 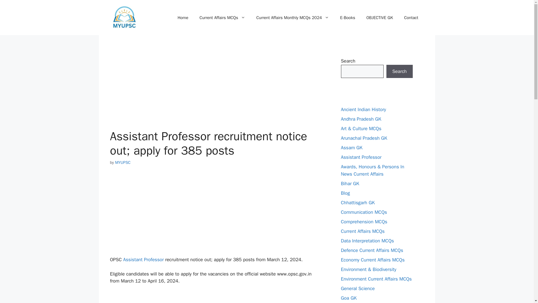 What do you see at coordinates (143, 260) in the screenshot?
I see `Assistant Professor` at bounding box center [143, 260].